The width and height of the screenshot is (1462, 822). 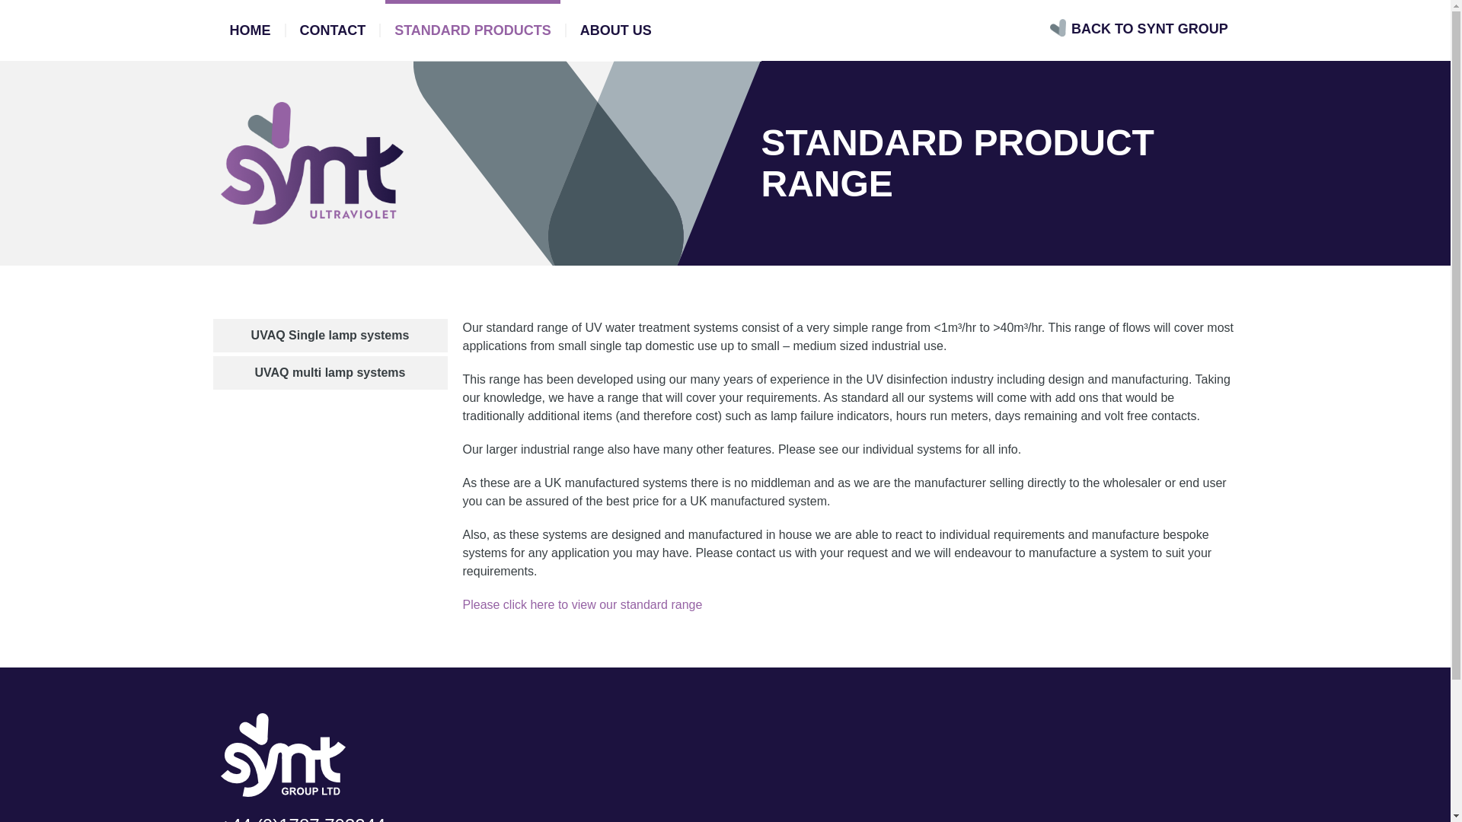 I want to click on HOME, so click(x=250, y=30).